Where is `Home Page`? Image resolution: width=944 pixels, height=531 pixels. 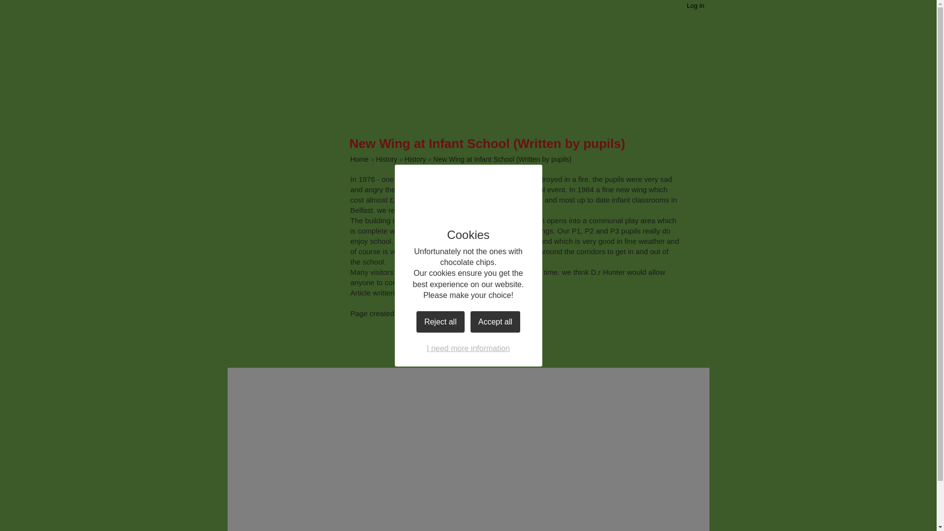 Home Page is located at coordinates (647, 43).